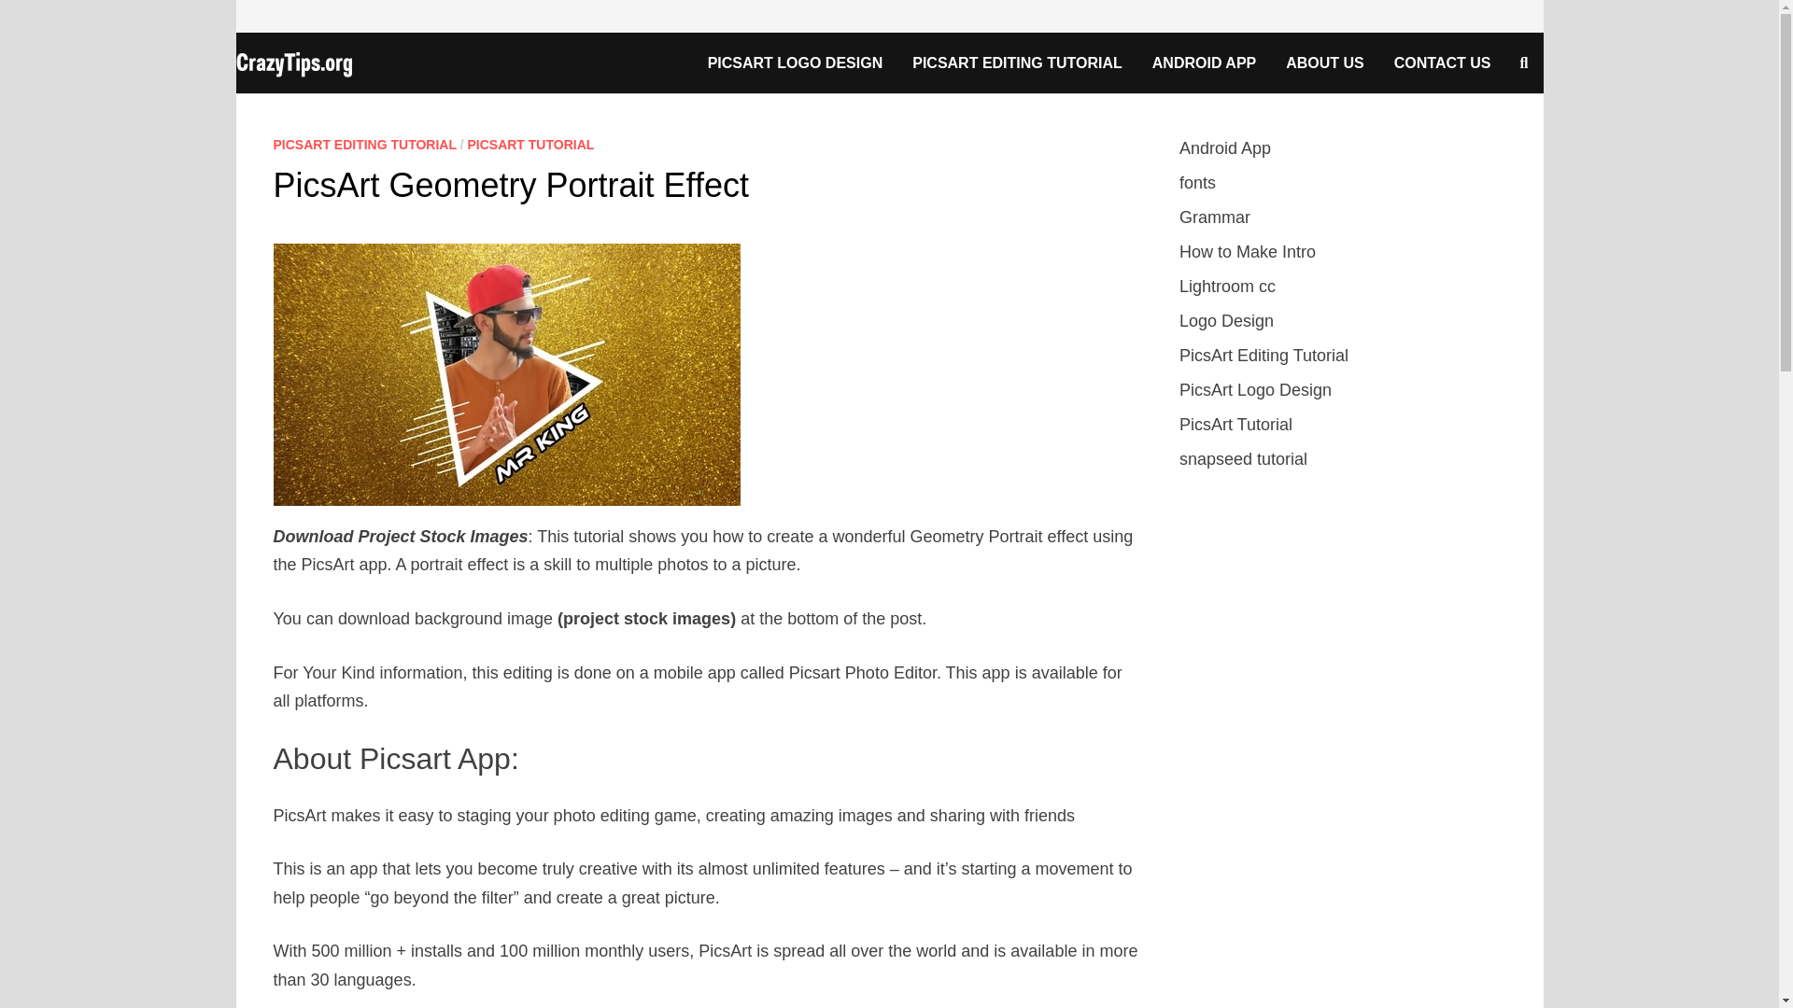  Describe the element at coordinates (529, 144) in the screenshot. I see `PICSART TUTORIAL` at that location.